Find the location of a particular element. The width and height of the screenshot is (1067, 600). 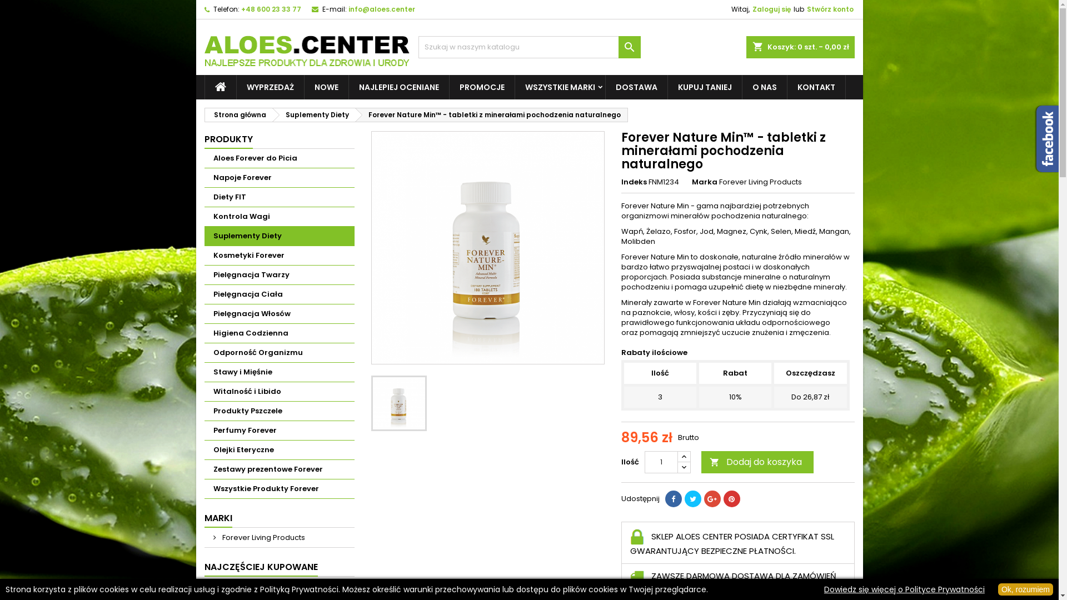

info@aloes.center is located at coordinates (381, 9).